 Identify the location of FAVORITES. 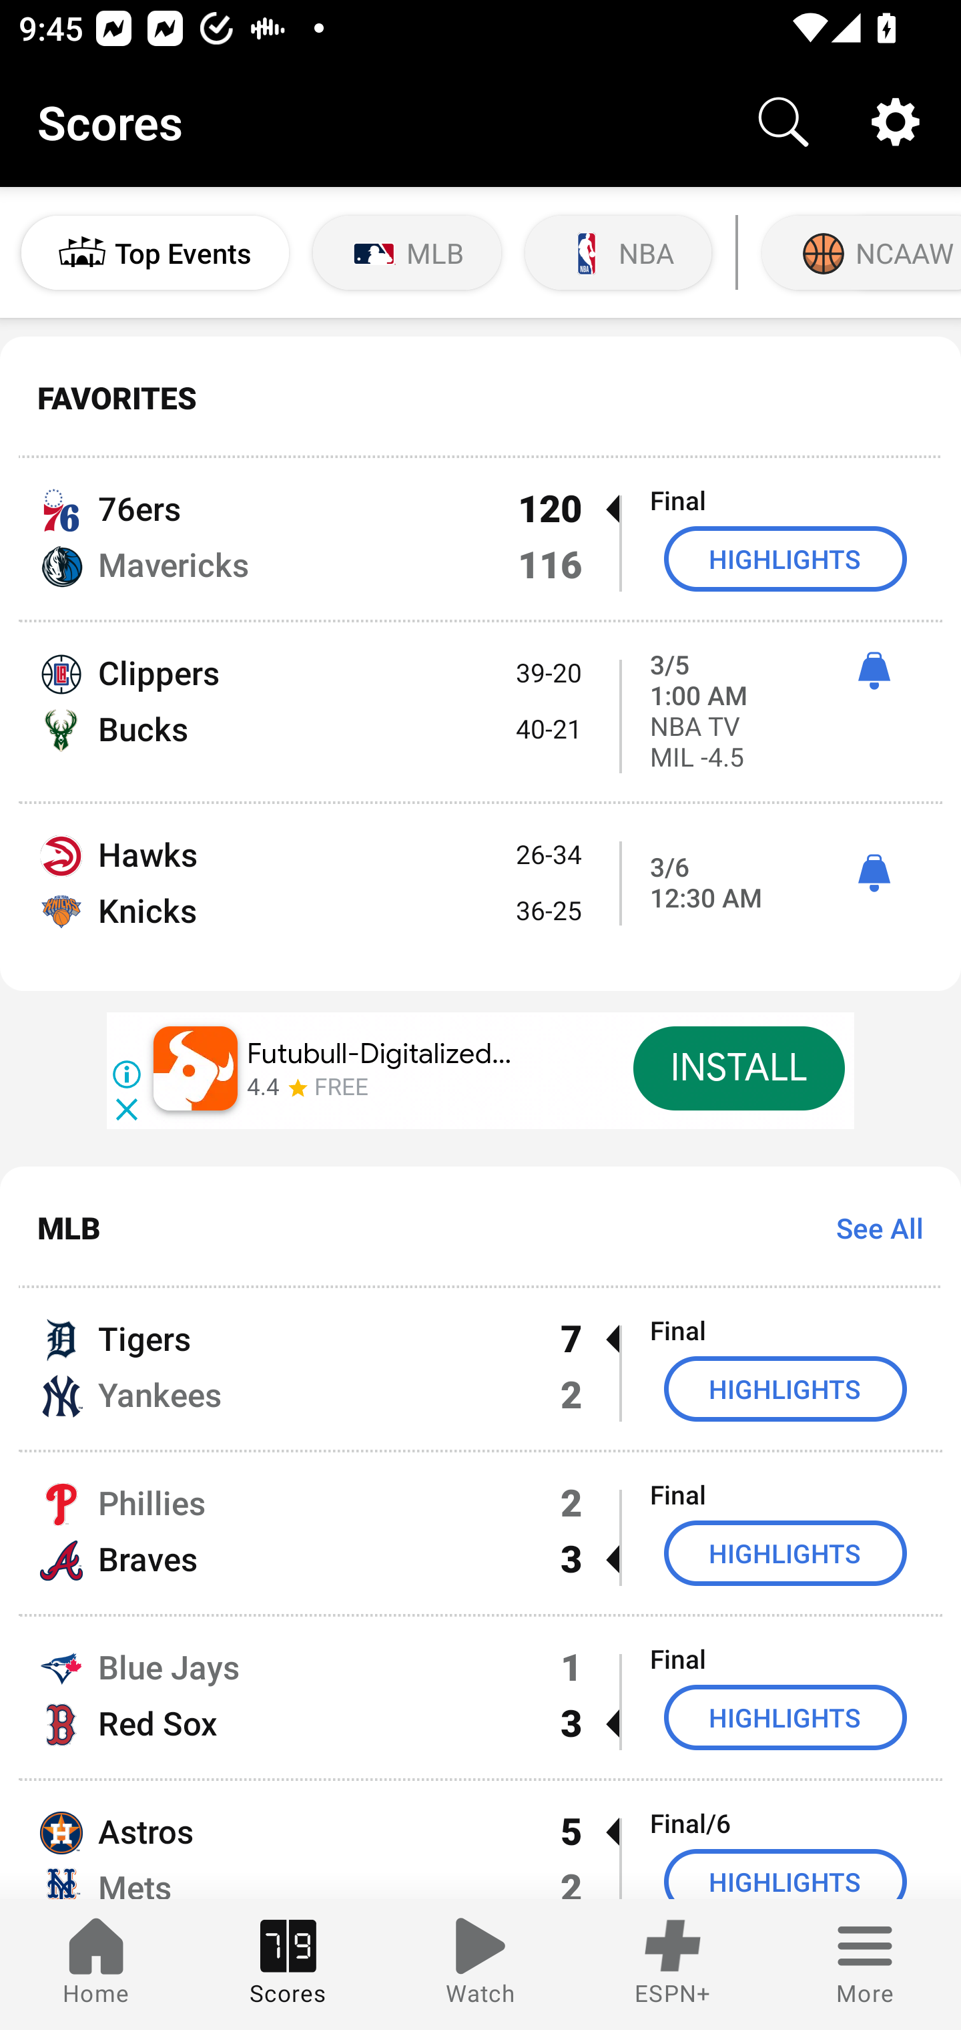
(480, 398).